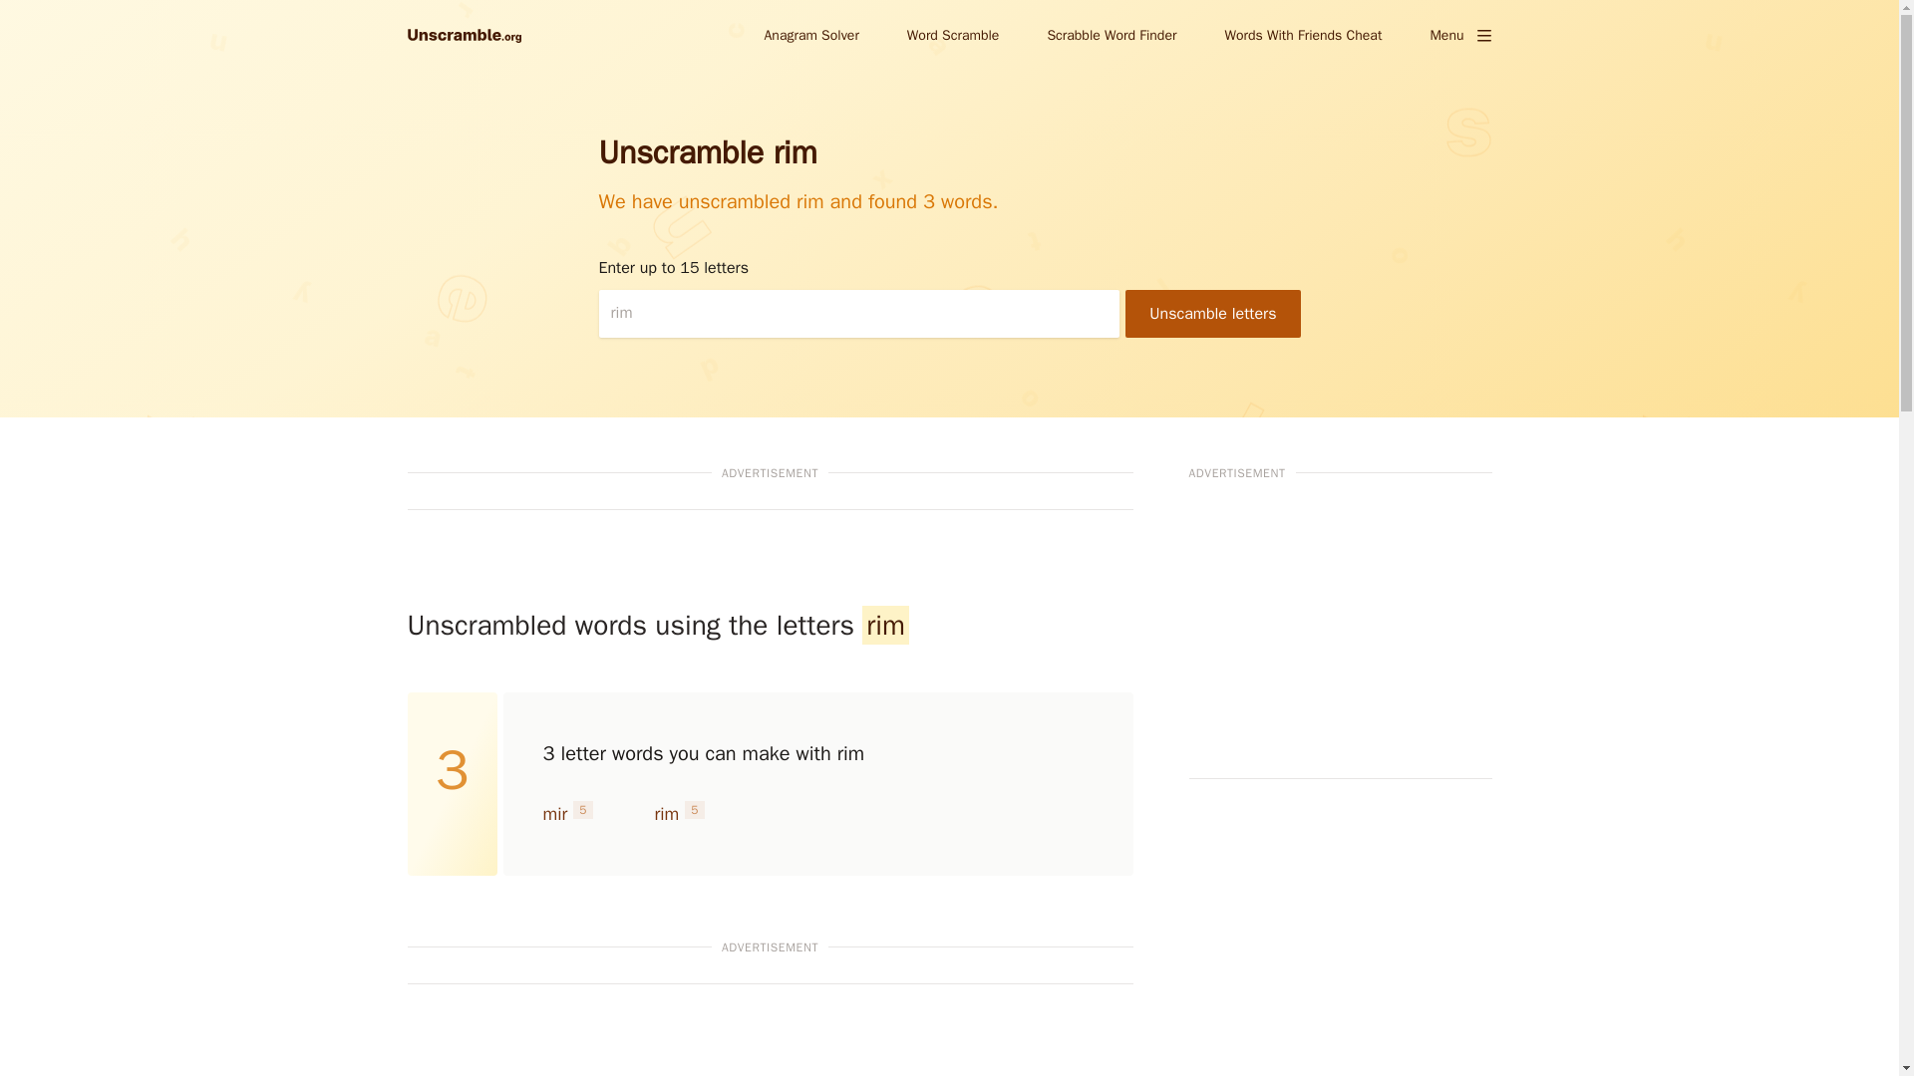 Image resolution: width=1914 pixels, height=1076 pixels. What do you see at coordinates (666, 813) in the screenshot?
I see `rim` at bounding box center [666, 813].